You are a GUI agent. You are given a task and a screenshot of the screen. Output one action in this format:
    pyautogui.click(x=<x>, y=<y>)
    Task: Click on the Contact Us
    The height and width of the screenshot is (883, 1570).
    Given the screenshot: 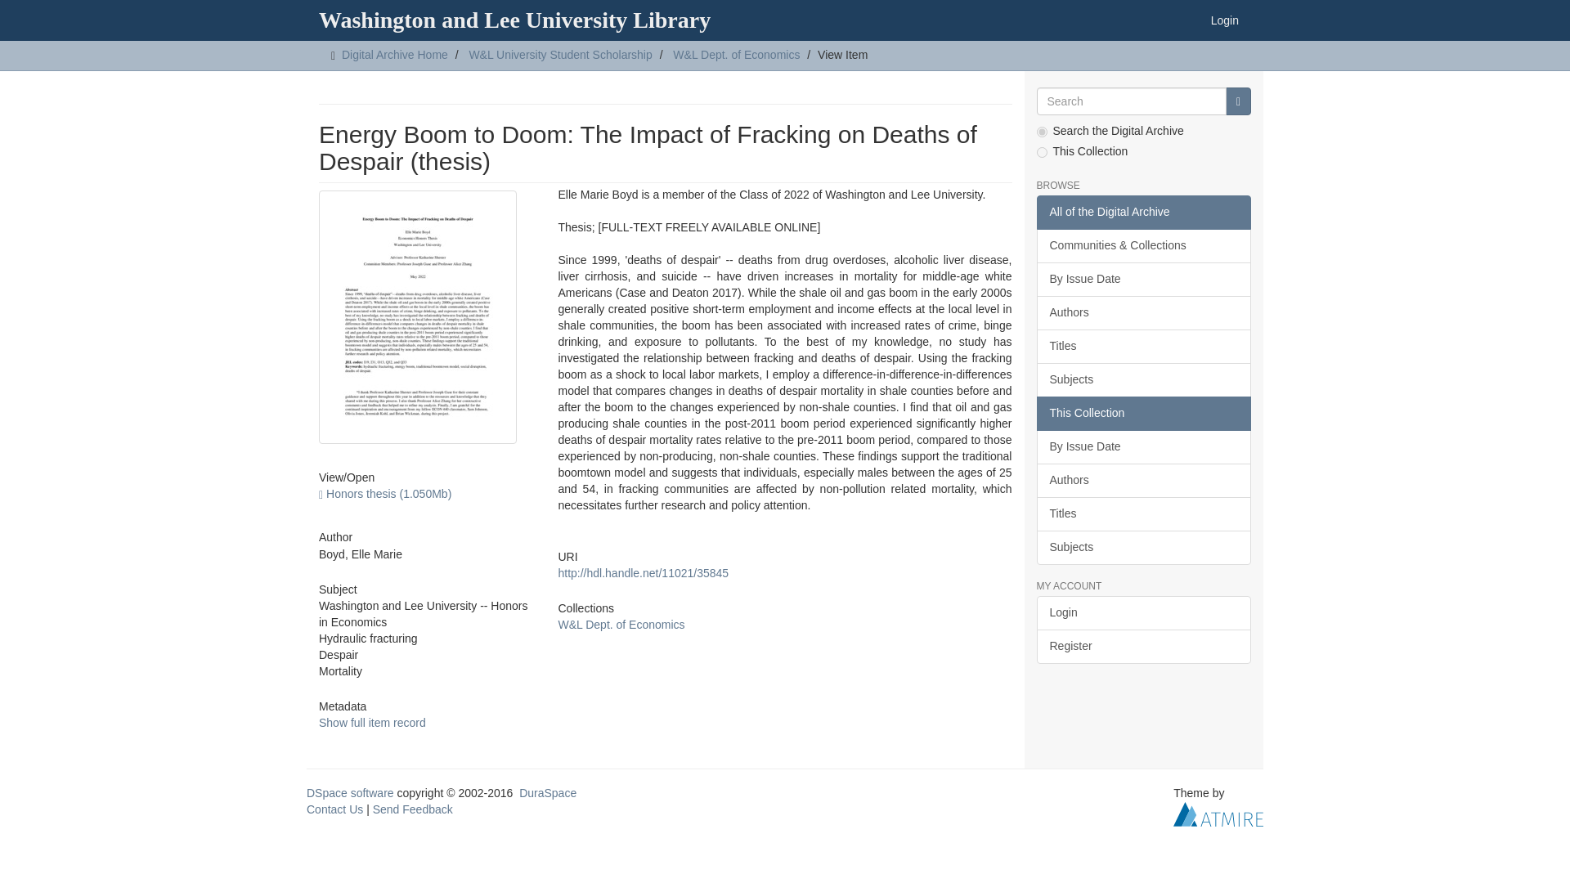 What is the action you would take?
    pyautogui.click(x=334, y=809)
    